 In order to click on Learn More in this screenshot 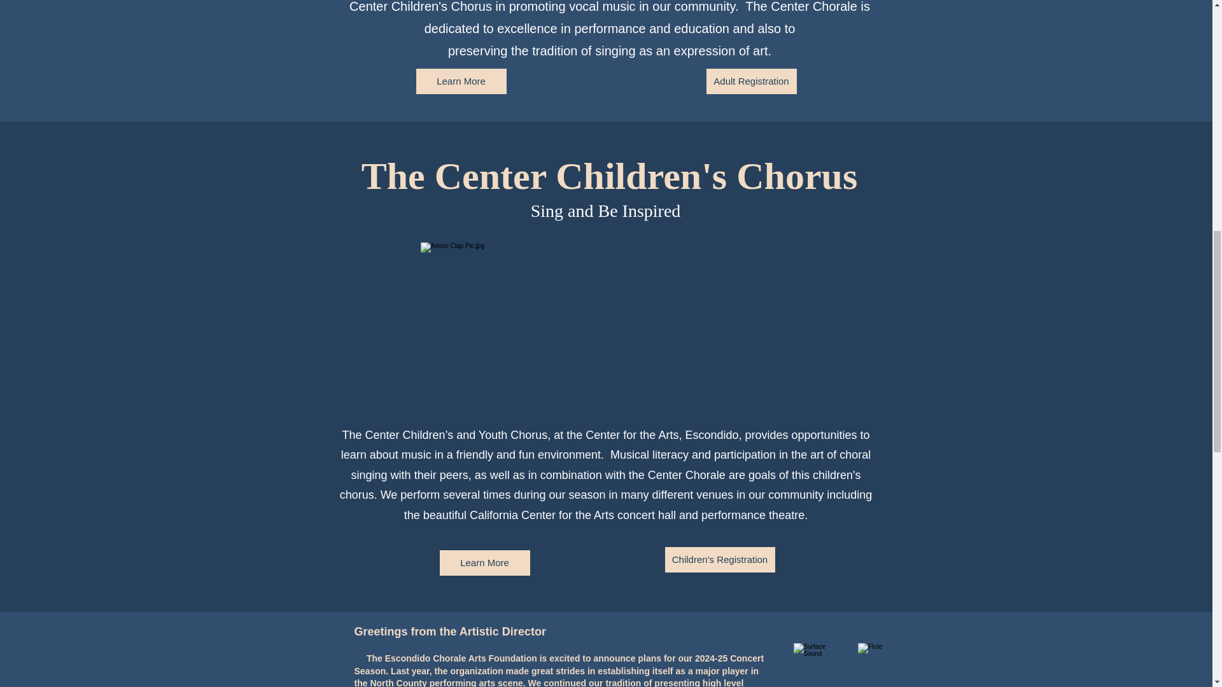, I will do `click(461, 81)`.